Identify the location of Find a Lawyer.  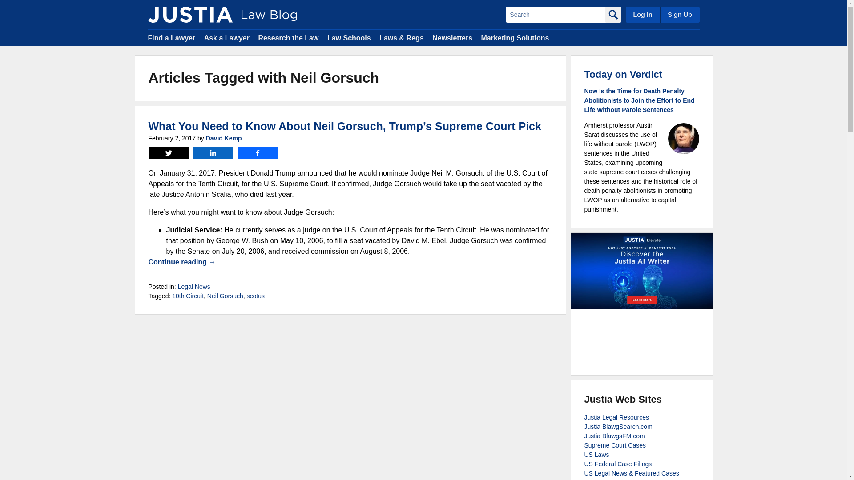
(172, 37).